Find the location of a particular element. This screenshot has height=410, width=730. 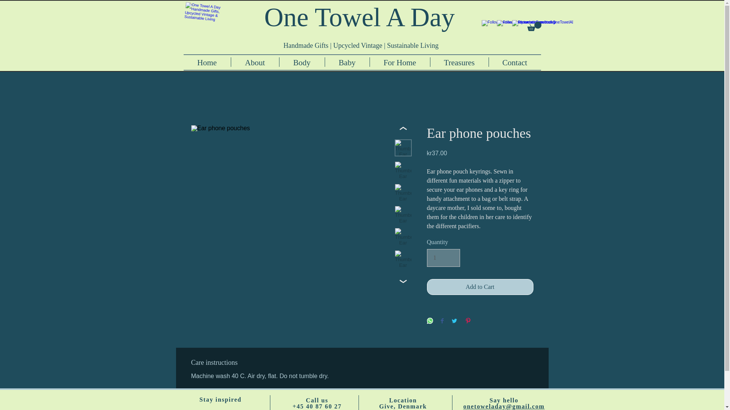

Contact is located at coordinates (515, 62).